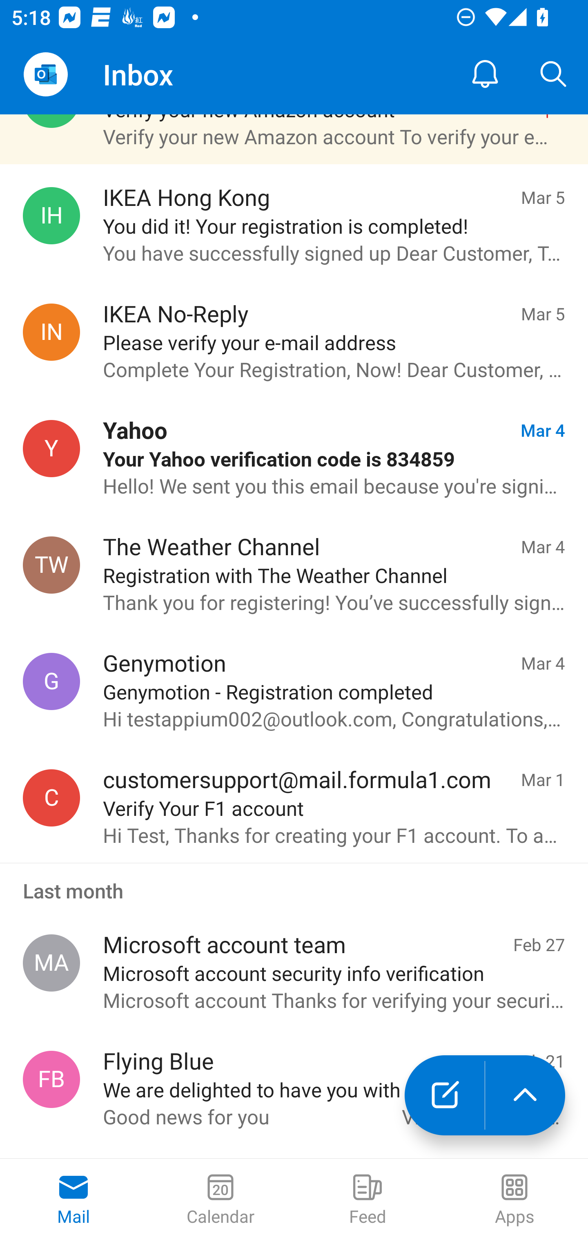 The image size is (588, 1242). I want to click on Calendar, so click(220, 1200).